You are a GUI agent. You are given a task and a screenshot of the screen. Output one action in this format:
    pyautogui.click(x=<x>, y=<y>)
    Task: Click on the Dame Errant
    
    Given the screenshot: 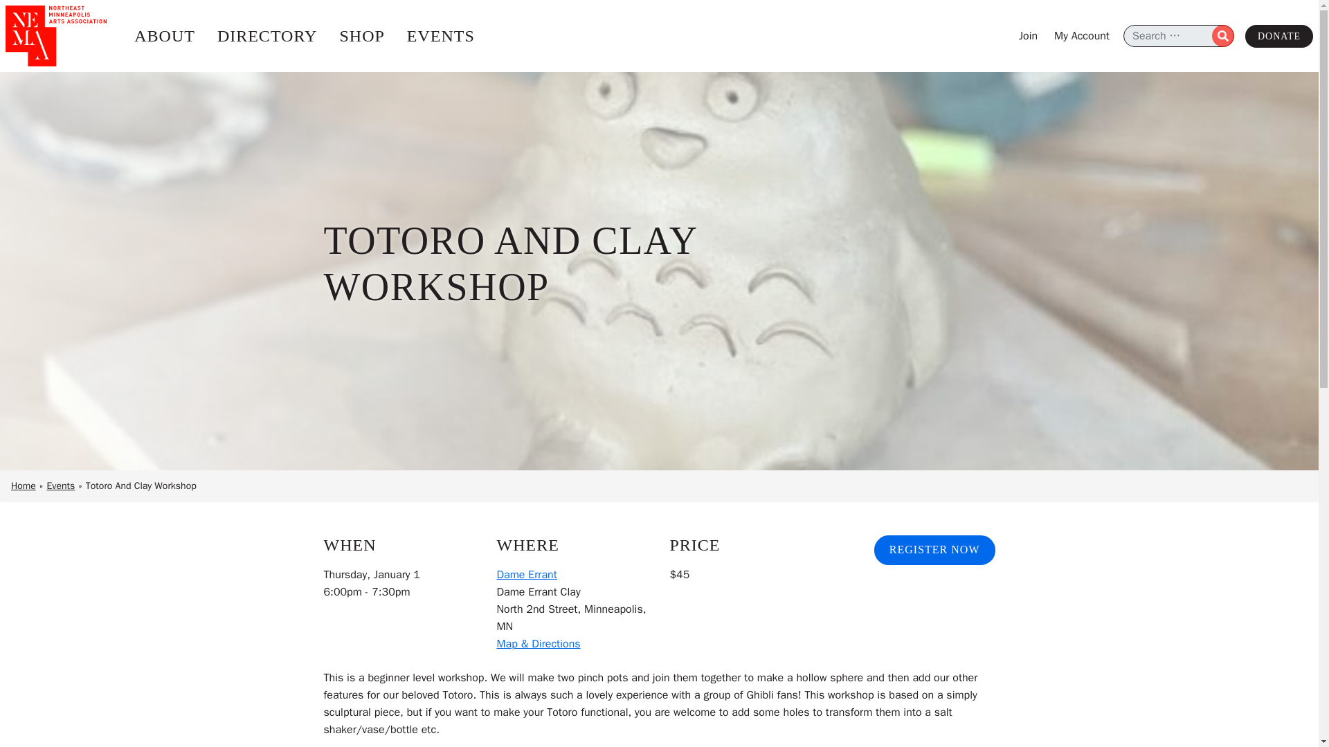 What is the action you would take?
    pyautogui.click(x=527, y=574)
    